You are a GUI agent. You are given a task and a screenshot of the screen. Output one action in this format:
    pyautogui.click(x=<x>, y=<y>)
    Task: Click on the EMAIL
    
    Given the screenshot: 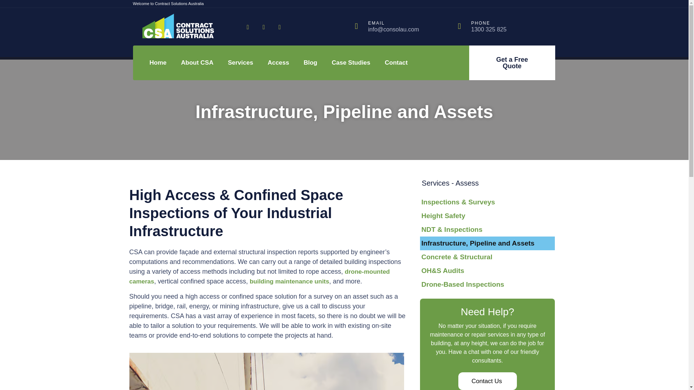 What is the action you would take?
    pyautogui.click(x=376, y=23)
    